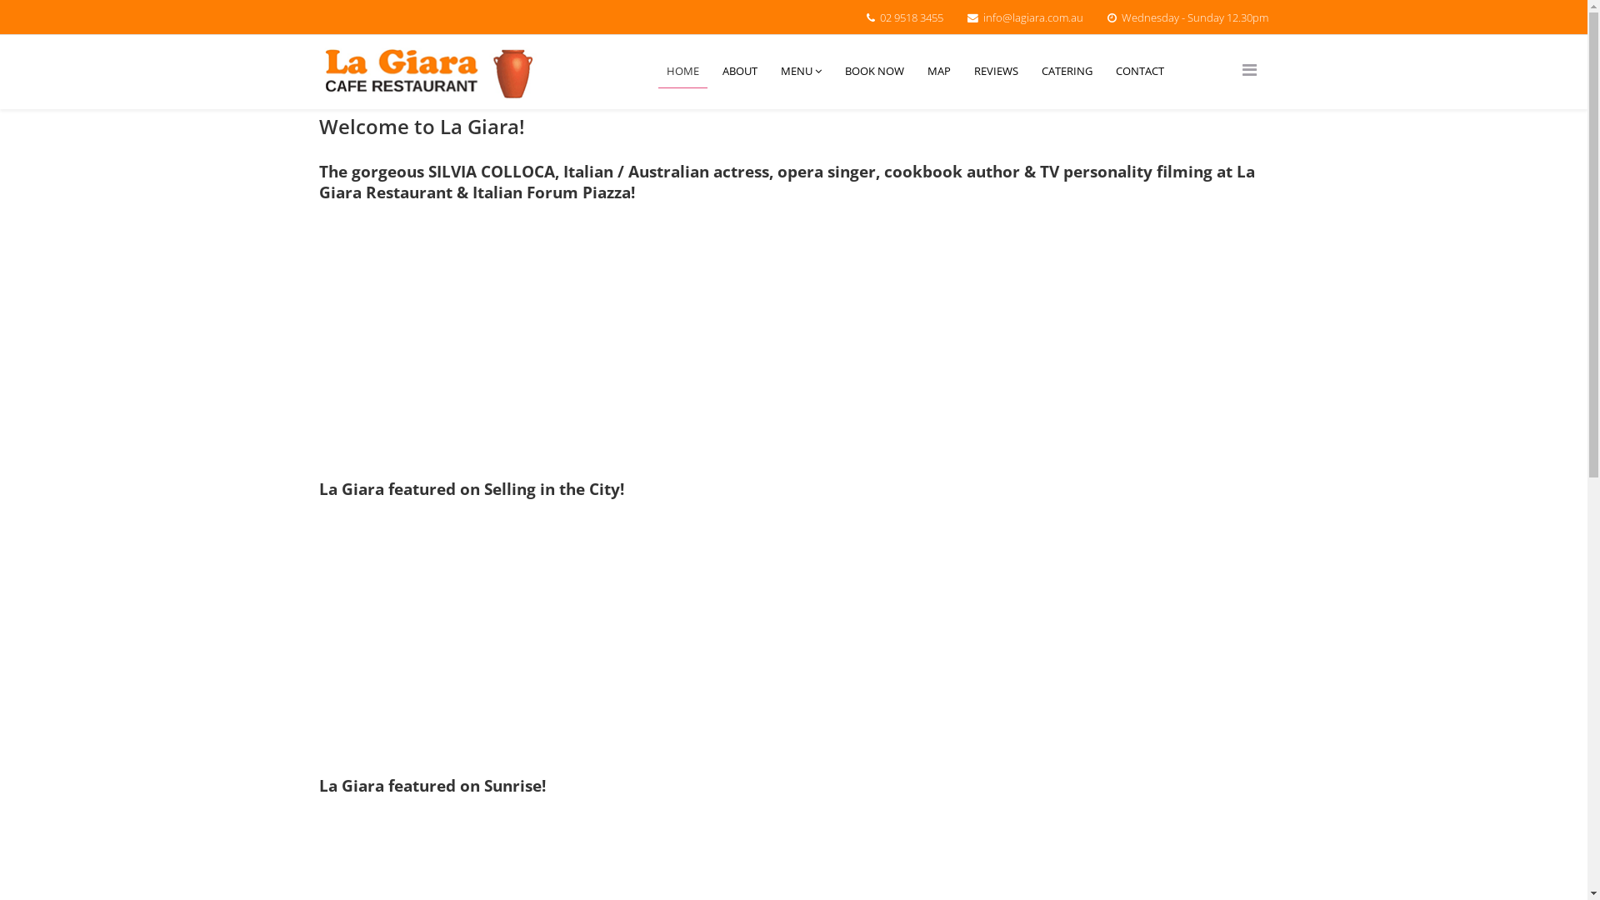 Image resolution: width=1600 pixels, height=900 pixels. I want to click on BOOK NOW, so click(875, 71).